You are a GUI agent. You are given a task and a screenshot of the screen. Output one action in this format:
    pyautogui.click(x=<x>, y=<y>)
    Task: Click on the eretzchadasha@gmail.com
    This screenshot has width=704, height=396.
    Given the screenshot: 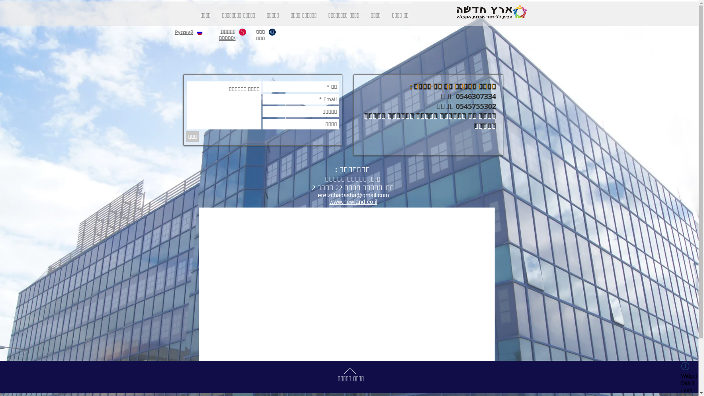 What is the action you would take?
    pyautogui.click(x=353, y=195)
    